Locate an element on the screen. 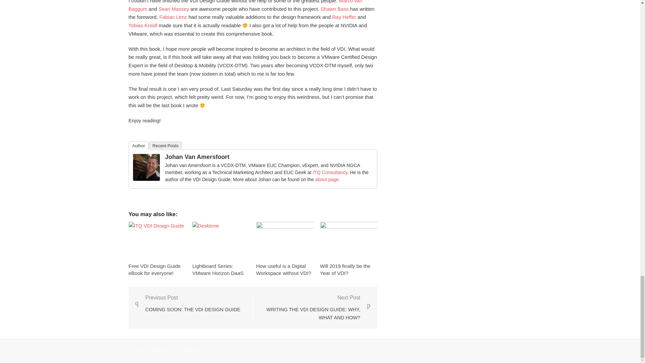 The image size is (645, 363). Author is located at coordinates (138, 146).